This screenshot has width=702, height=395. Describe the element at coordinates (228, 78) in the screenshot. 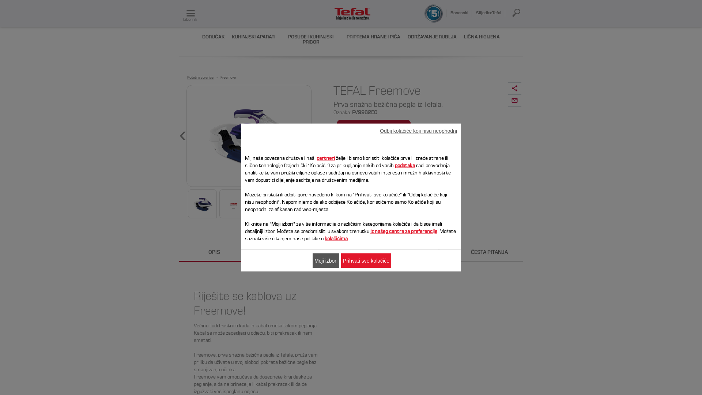

I see `Freemove` at that location.